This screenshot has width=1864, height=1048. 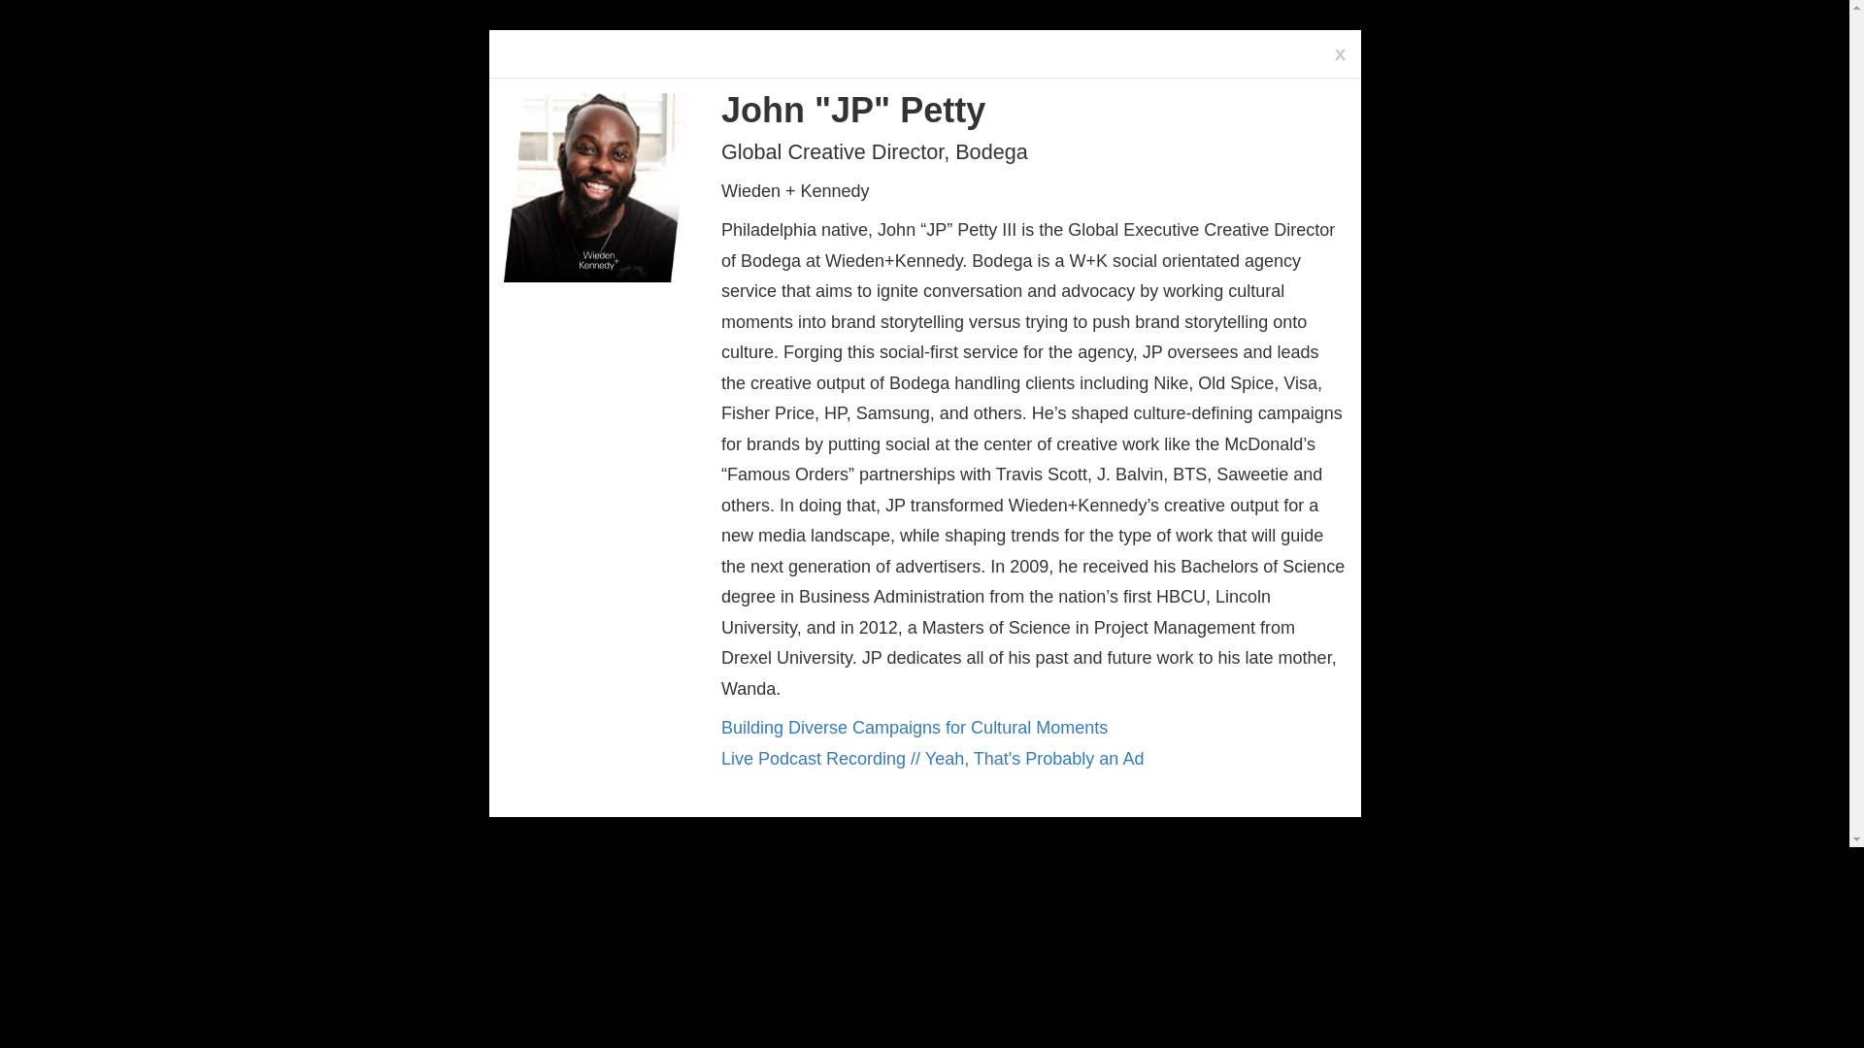 I want to click on Building Diverse Campaigns for Cultural Moments, so click(x=915, y=728).